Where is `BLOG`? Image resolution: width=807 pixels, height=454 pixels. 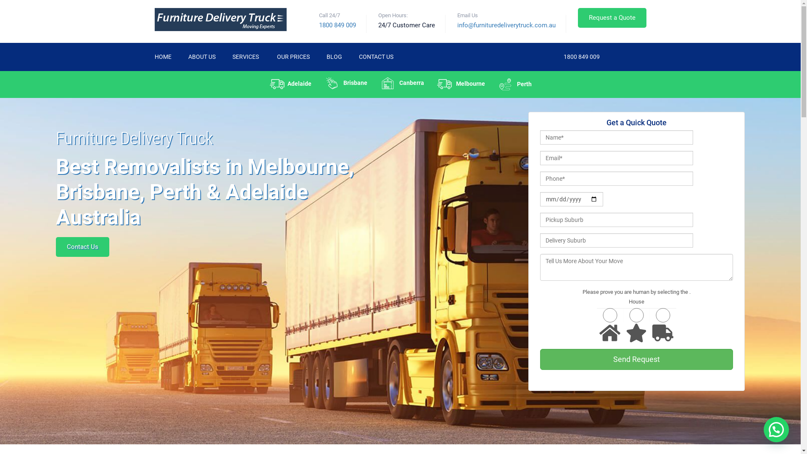
BLOG is located at coordinates (334, 57).